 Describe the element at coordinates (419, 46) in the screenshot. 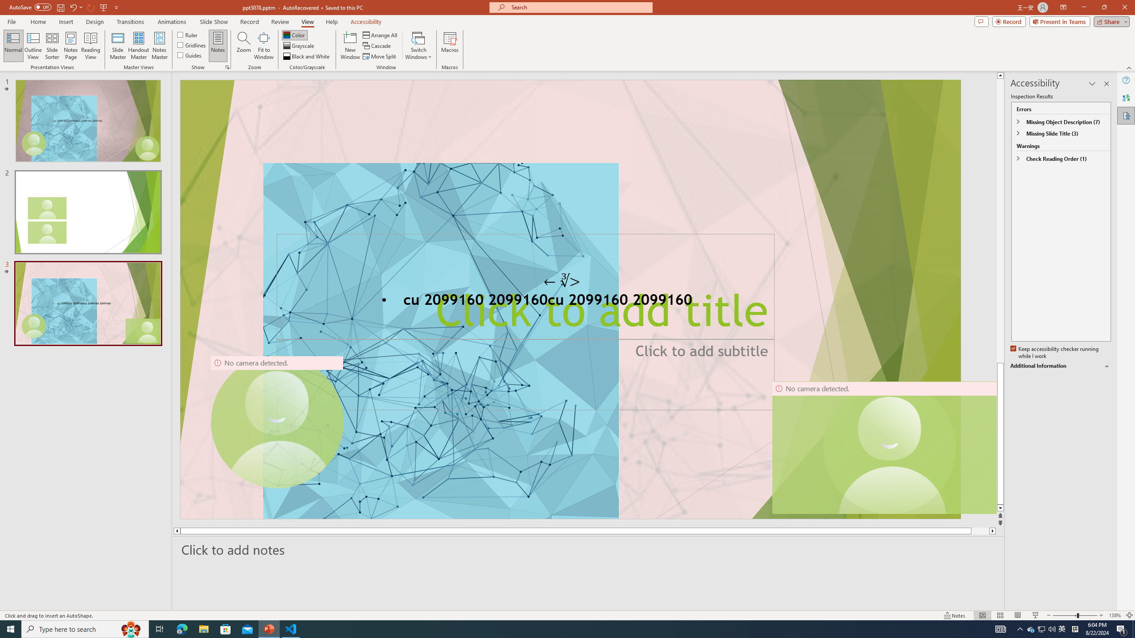

I see `Switch Windows` at that location.